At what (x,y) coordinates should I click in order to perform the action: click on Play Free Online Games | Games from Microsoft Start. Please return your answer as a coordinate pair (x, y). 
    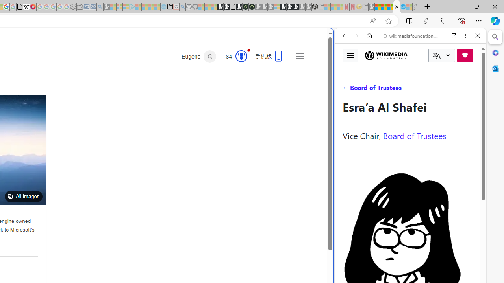
    Looking at the image, I should click on (290, 7).